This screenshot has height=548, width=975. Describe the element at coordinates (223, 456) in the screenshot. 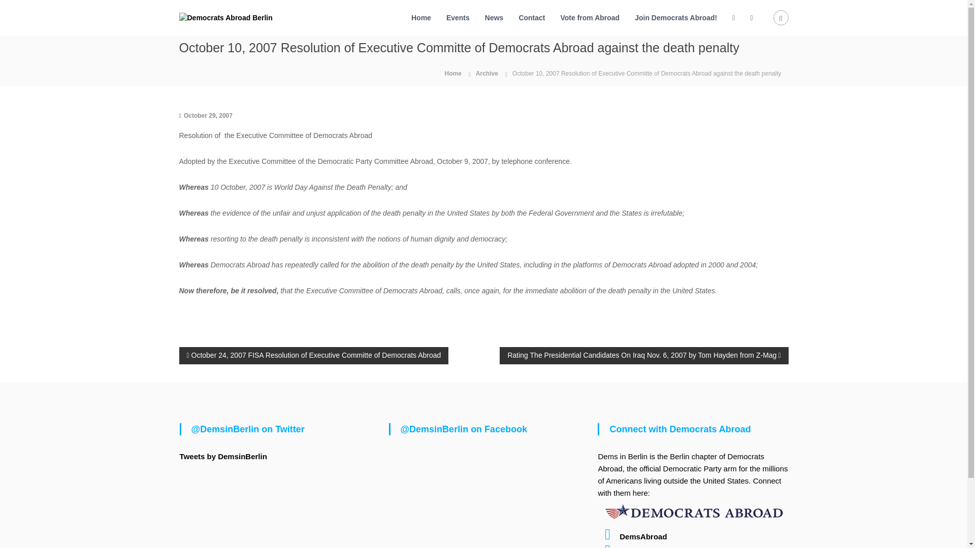

I see `Tweets by DemsinBerlin` at that location.